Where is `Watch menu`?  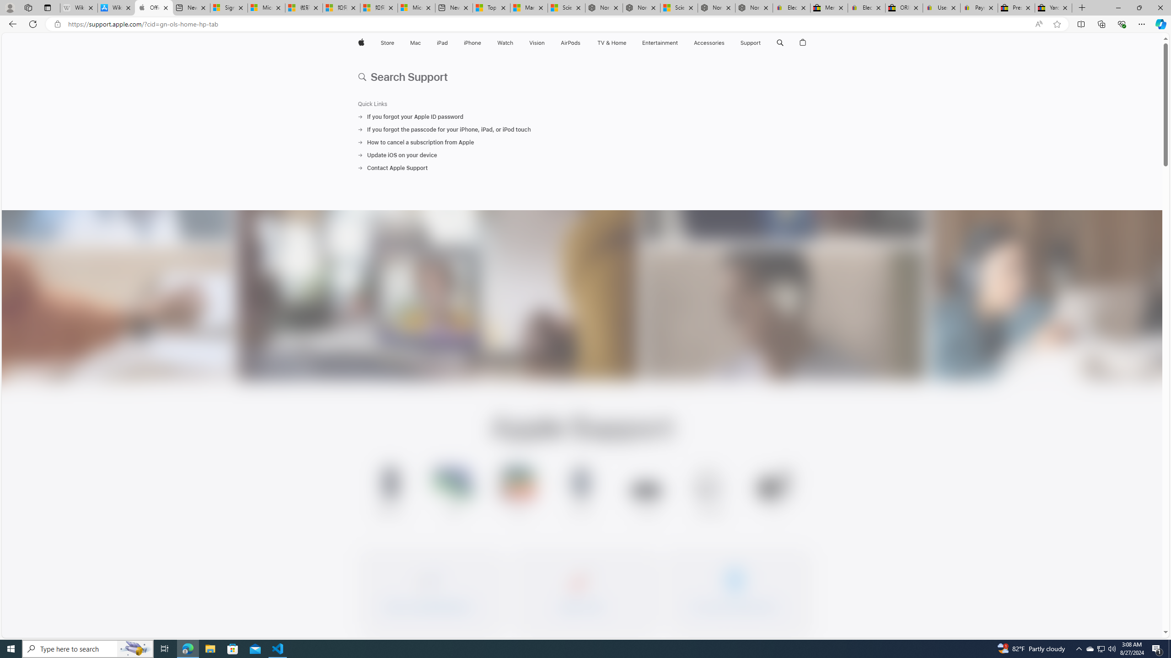
Watch menu is located at coordinates (516, 43).